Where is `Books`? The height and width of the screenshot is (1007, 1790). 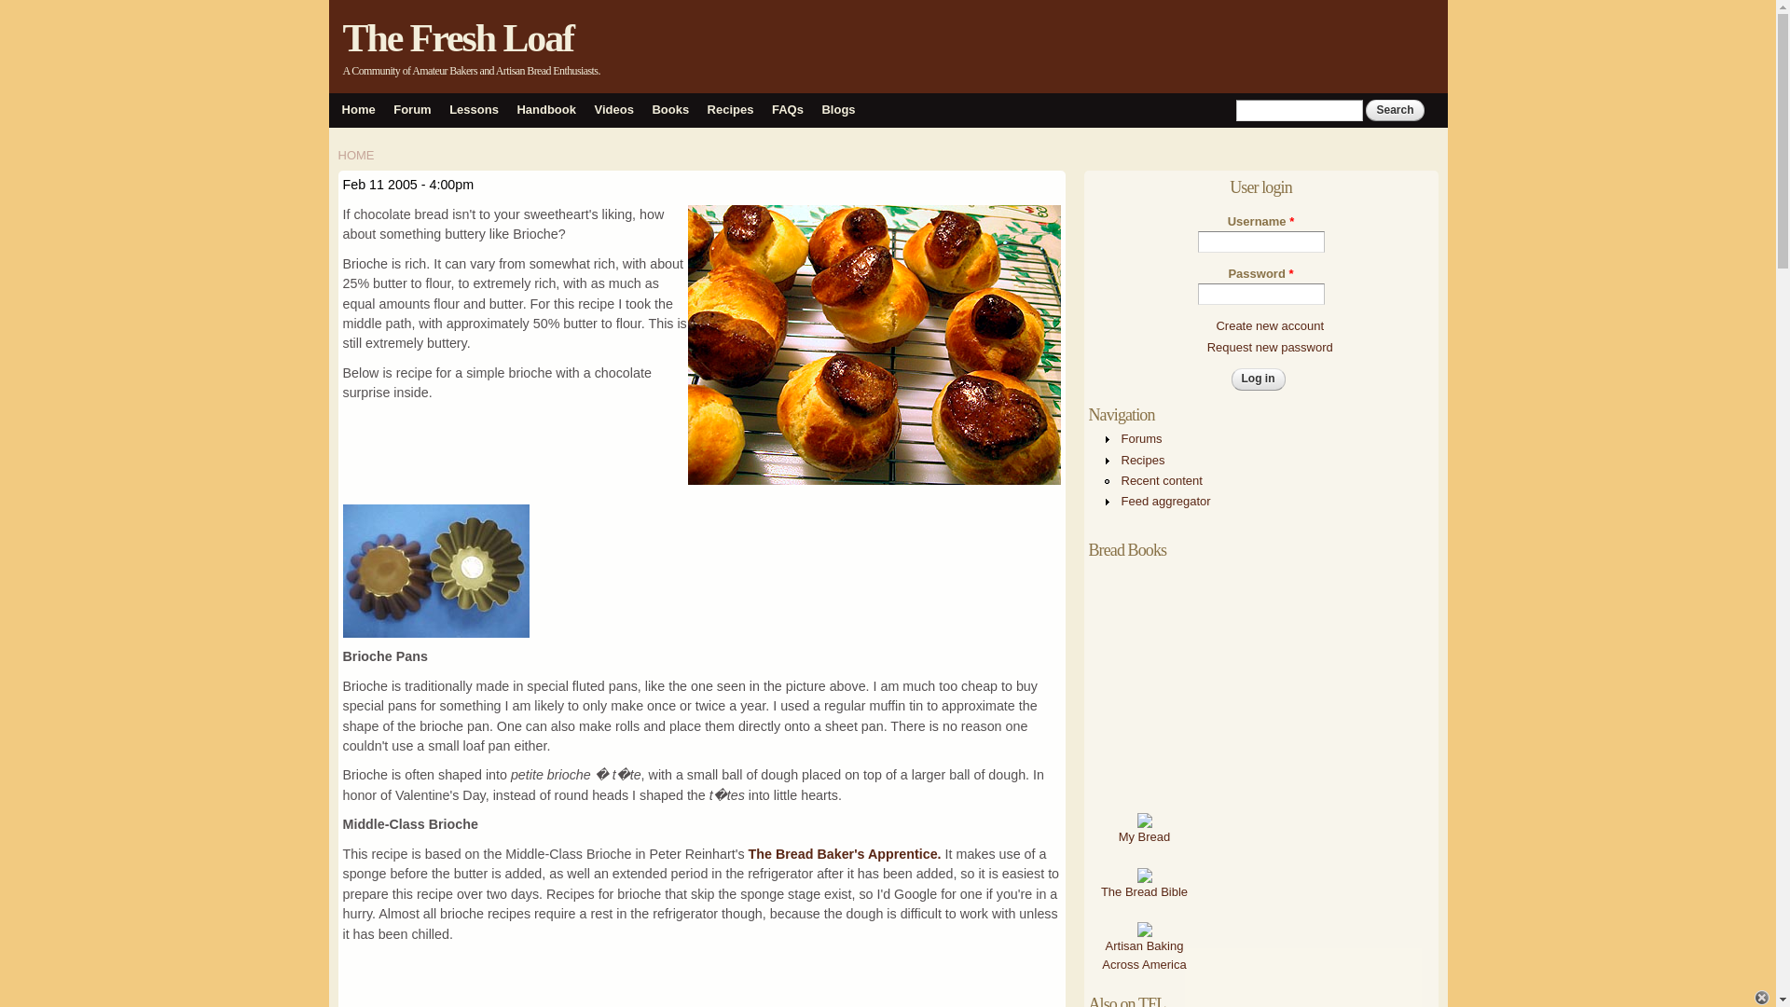 Books is located at coordinates (669, 110).